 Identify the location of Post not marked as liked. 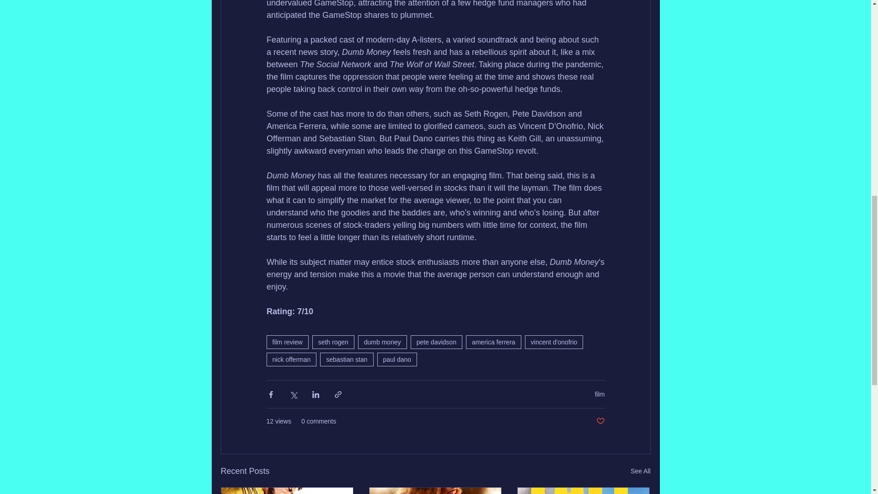
(600, 422).